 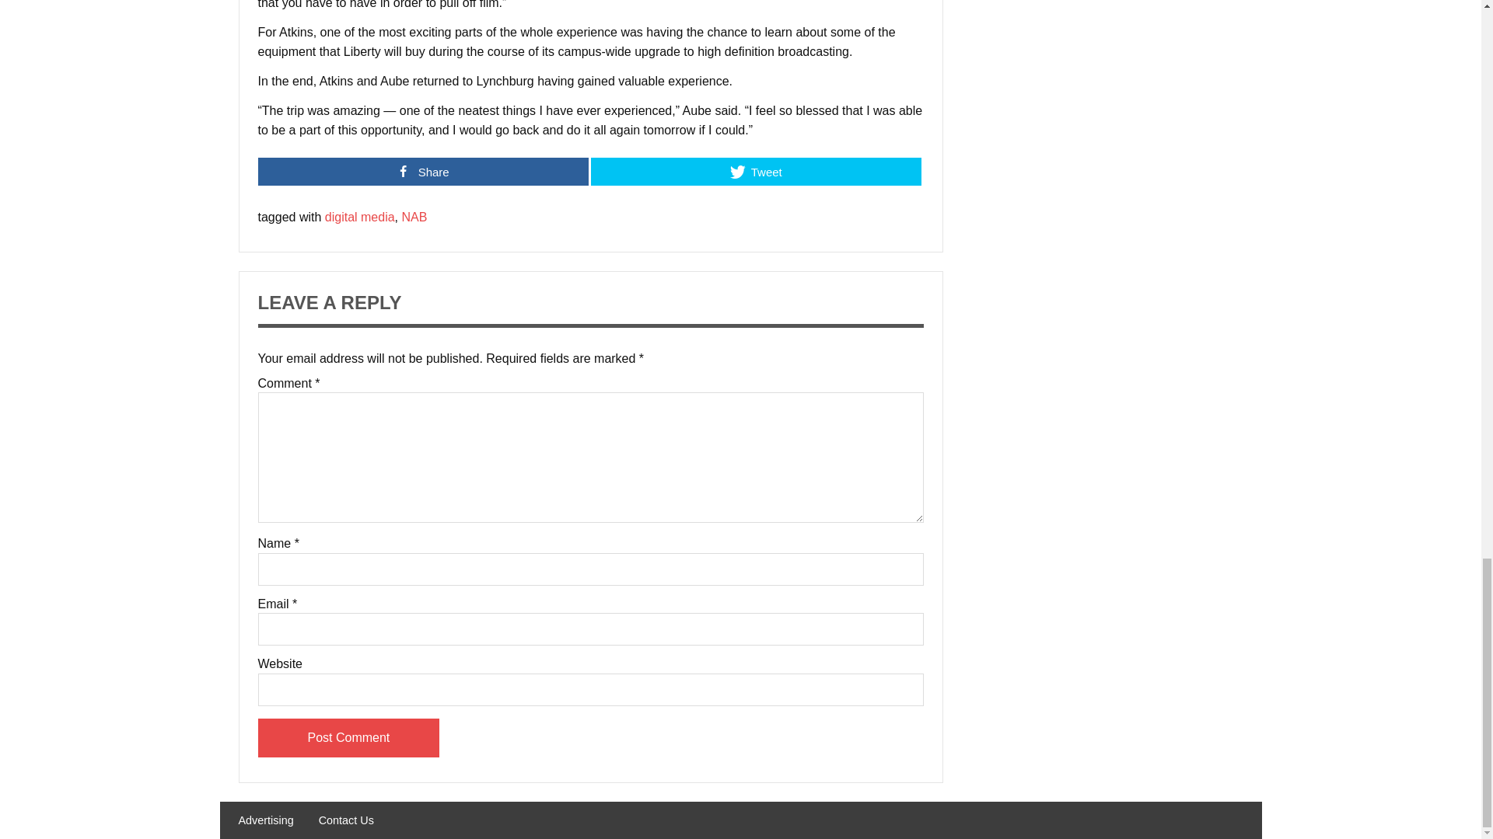 I want to click on Post Comment, so click(x=349, y=738).